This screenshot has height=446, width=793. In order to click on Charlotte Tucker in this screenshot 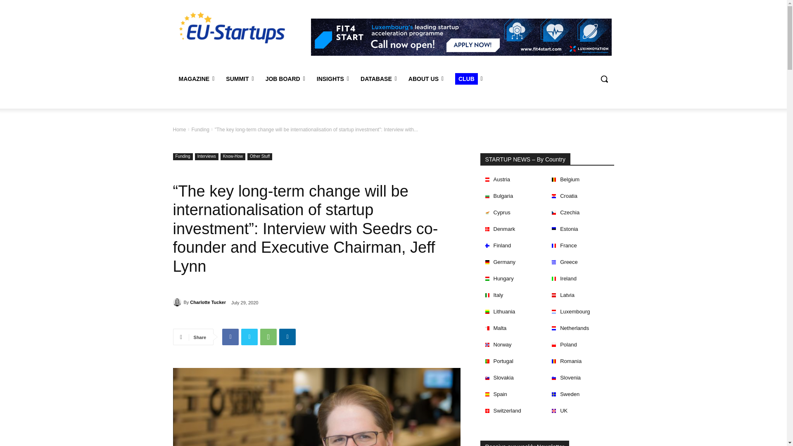, I will do `click(178, 302)`.